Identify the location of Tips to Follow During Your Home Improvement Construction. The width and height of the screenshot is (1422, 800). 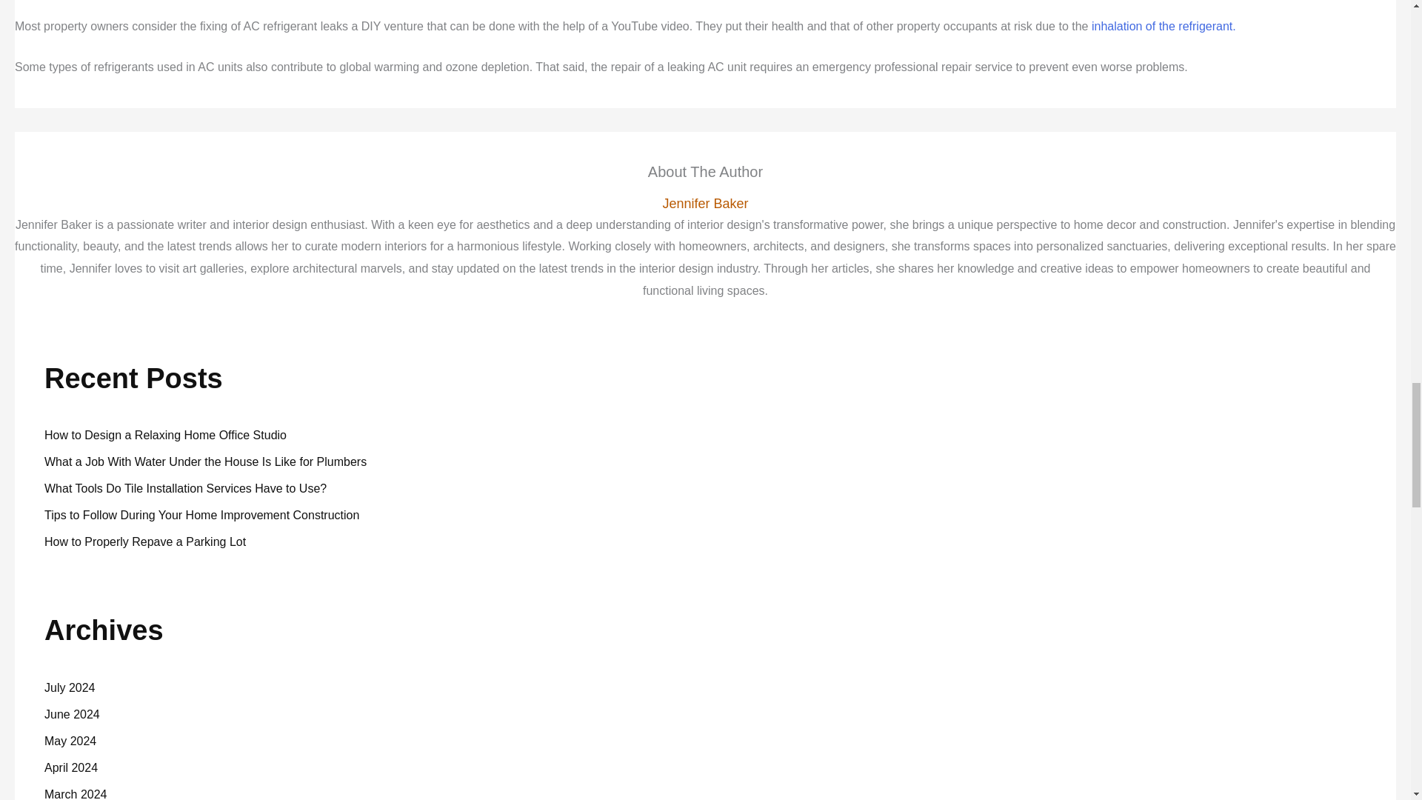
(201, 515).